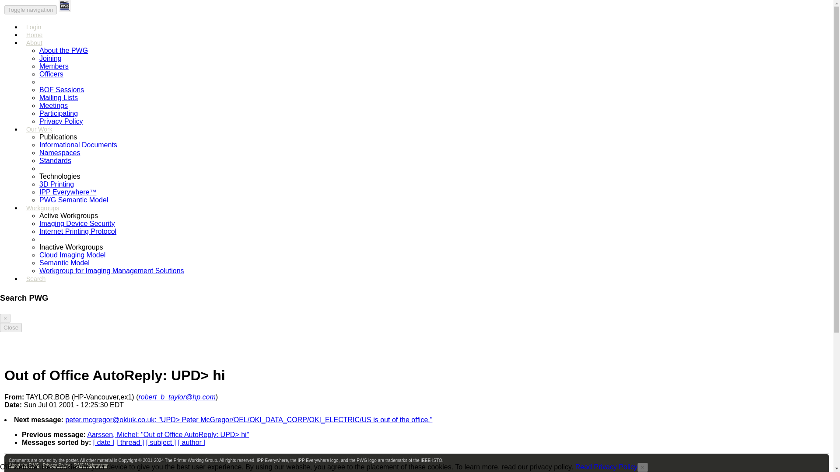  I want to click on Namespaces, so click(59, 153).